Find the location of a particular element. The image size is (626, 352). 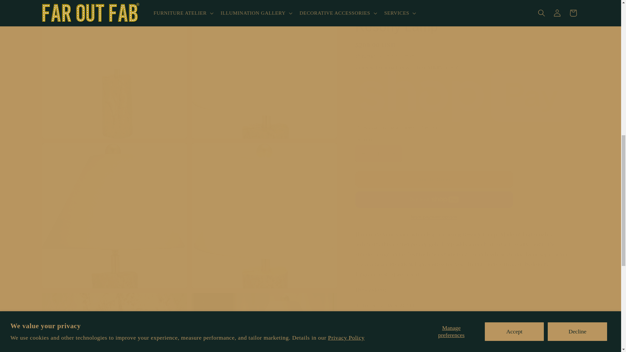

Open media 2 in modal is located at coordinates (115, 66).